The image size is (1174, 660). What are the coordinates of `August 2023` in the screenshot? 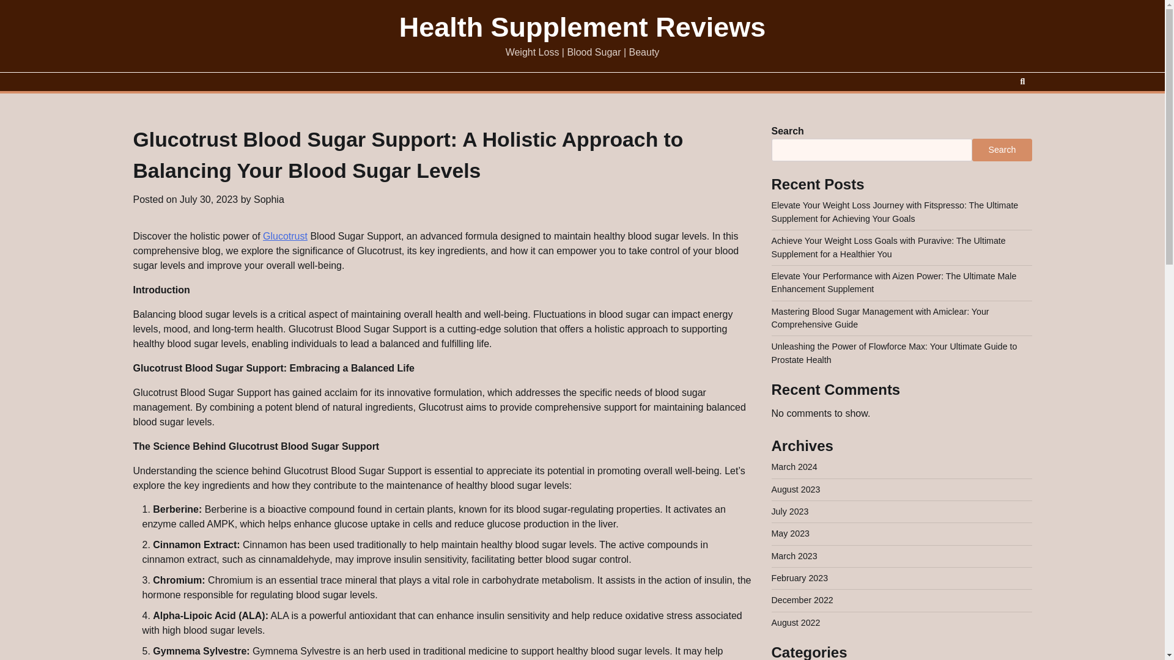 It's located at (796, 489).